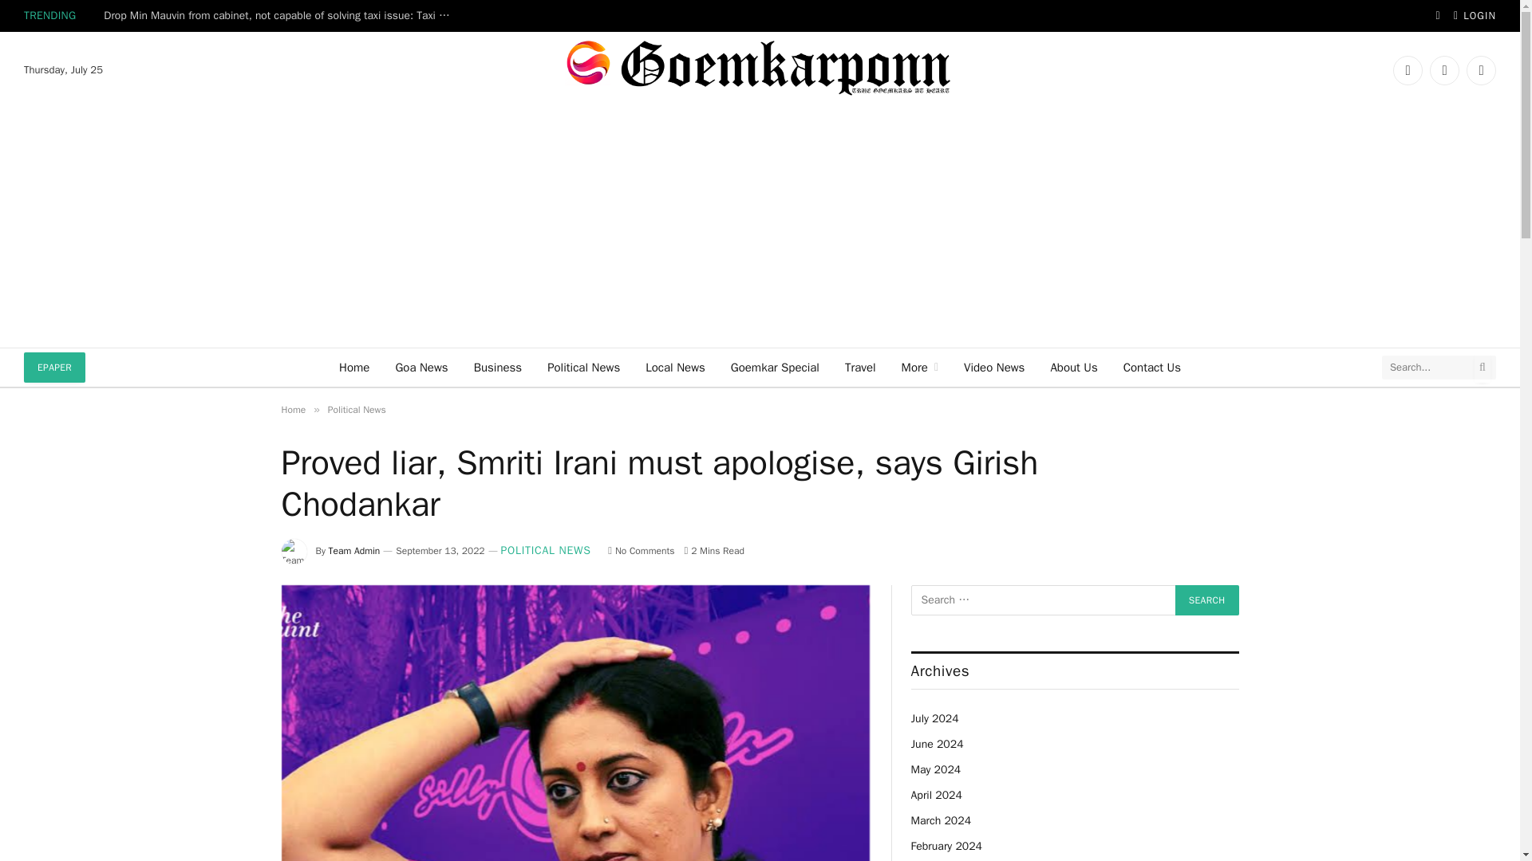  Describe the element at coordinates (1408, 70) in the screenshot. I see `Facebook` at that location.